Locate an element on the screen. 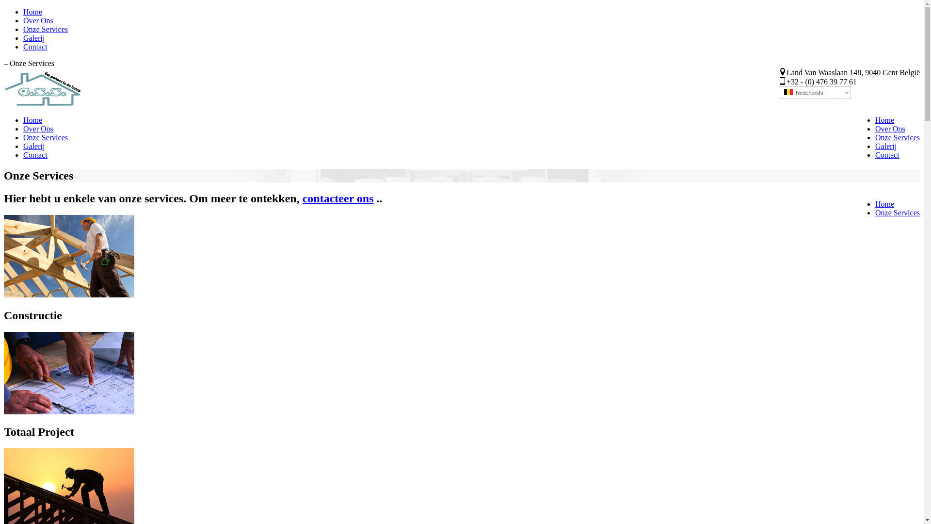 The height and width of the screenshot is (524, 931). Nederlands is located at coordinates (788, 92).